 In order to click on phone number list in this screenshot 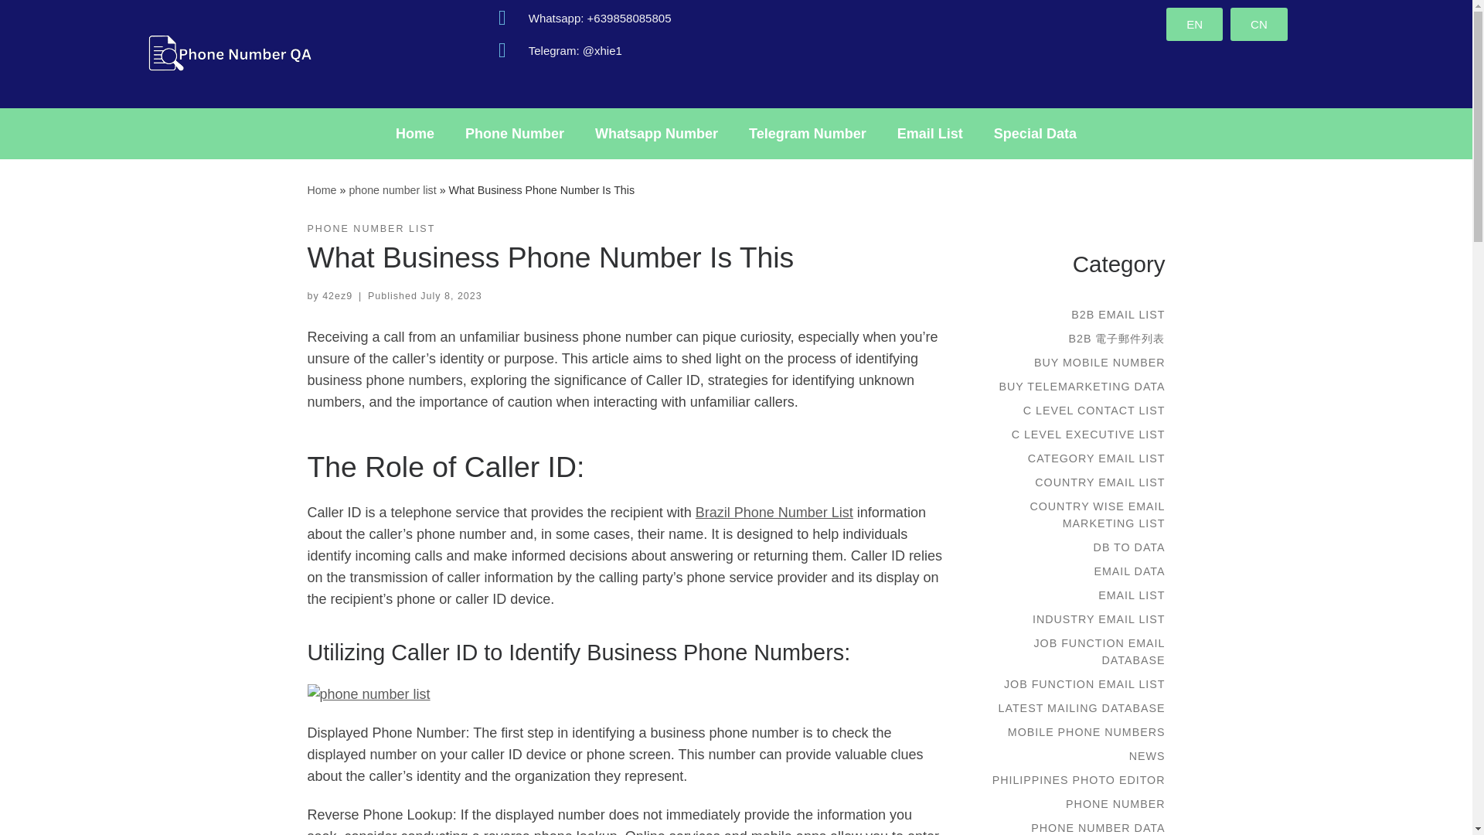, I will do `click(393, 189)`.